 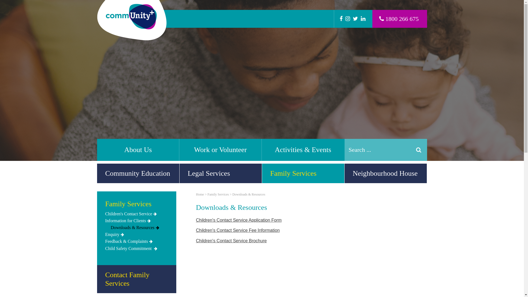 What do you see at coordinates (136, 249) in the screenshot?
I see `Child Safety Commitment` at bounding box center [136, 249].